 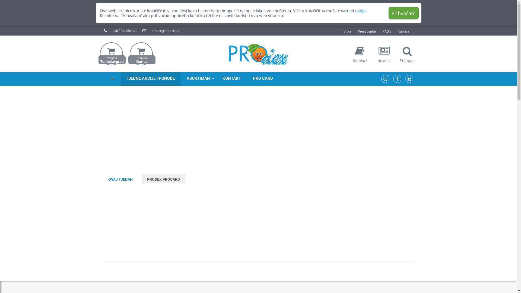 What do you see at coordinates (258, 52) in the screenshot?
I see `Prodex store` at bounding box center [258, 52].